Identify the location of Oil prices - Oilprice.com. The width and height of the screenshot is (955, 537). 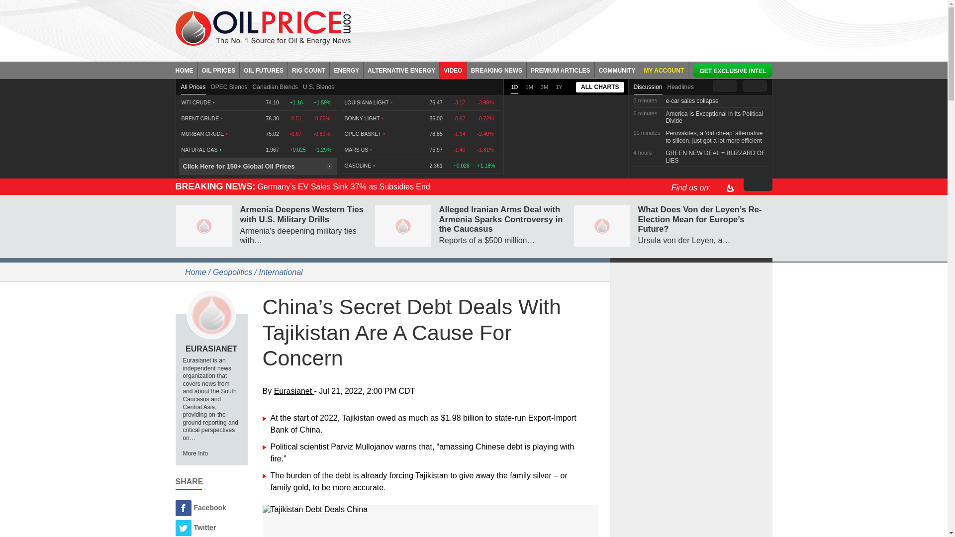
(263, 28).